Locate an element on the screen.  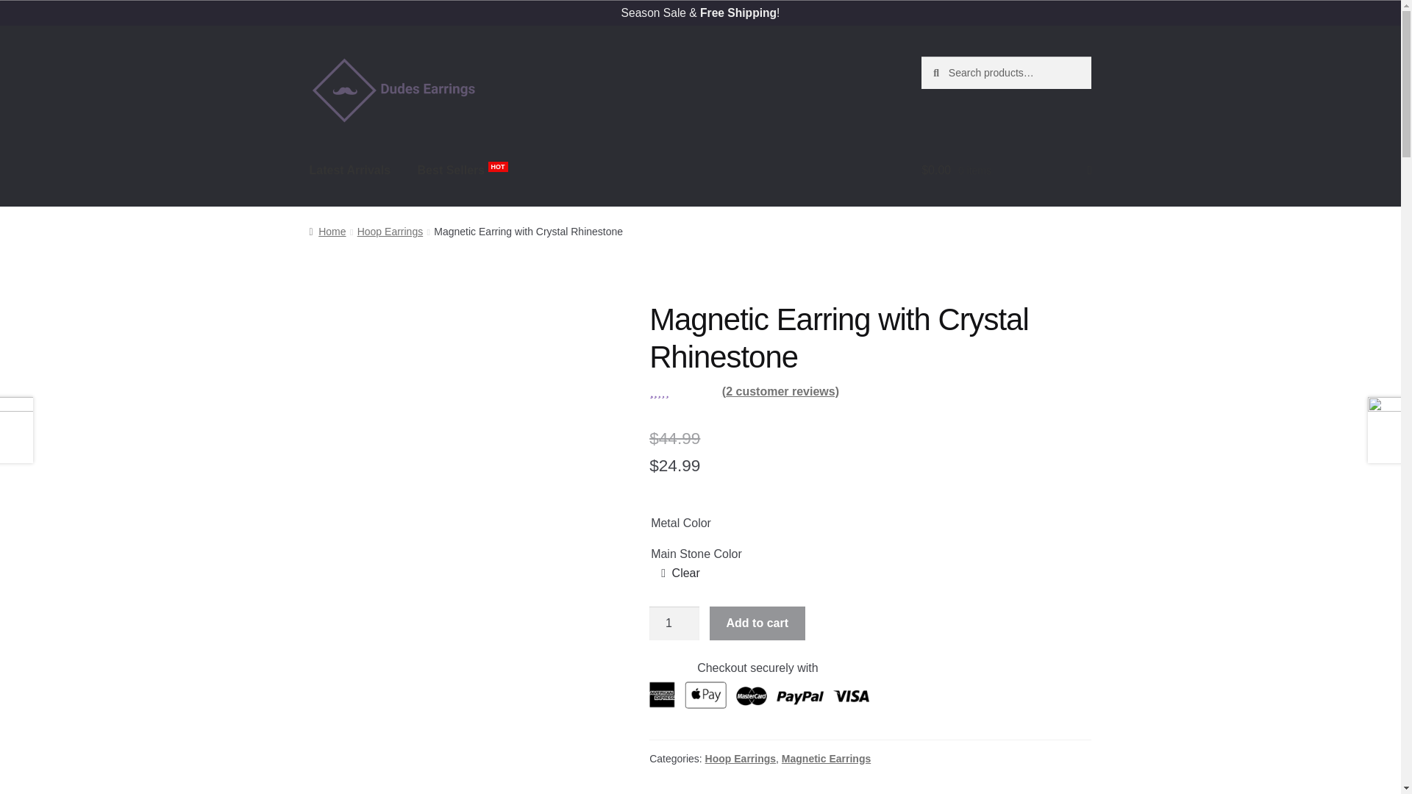
Hoop Earrings is located at coordinates (390, 231).